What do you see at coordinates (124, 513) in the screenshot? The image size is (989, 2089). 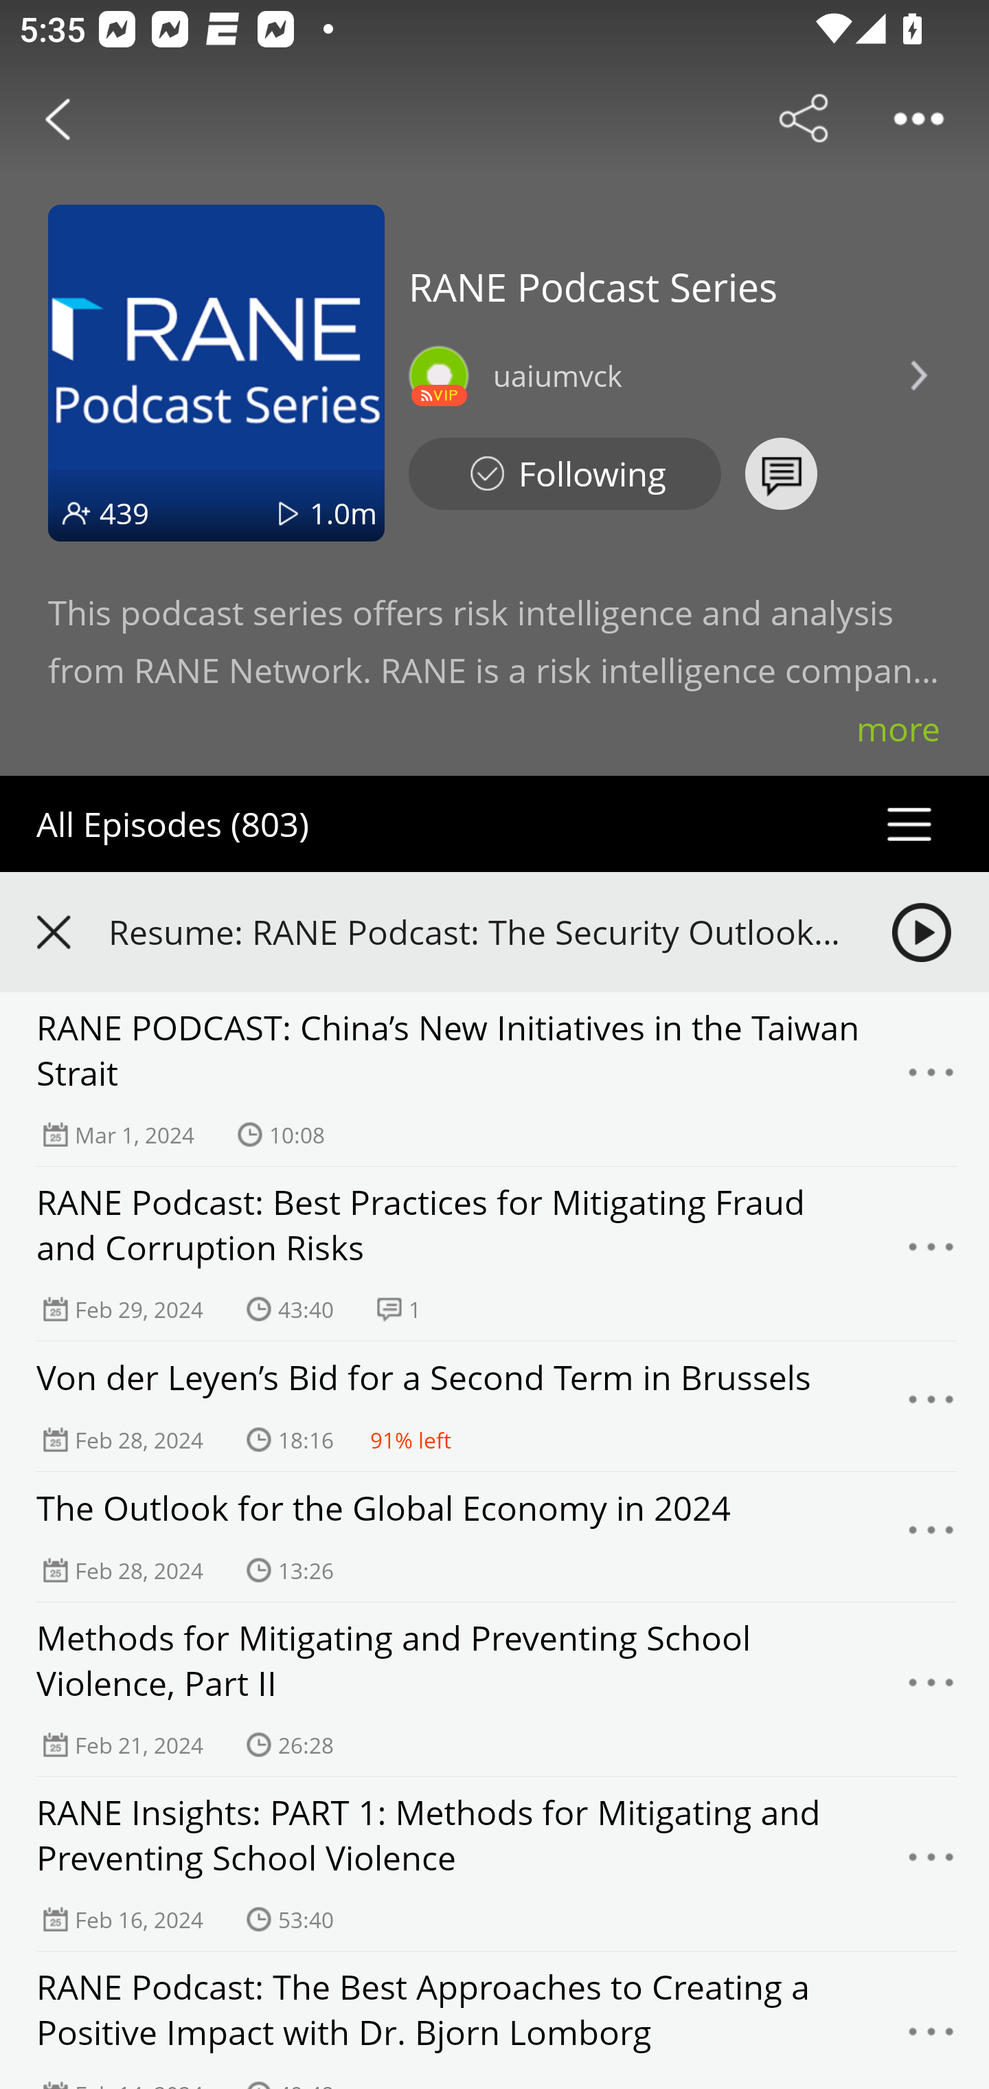 I see `439` at bounding box center [124, 513].